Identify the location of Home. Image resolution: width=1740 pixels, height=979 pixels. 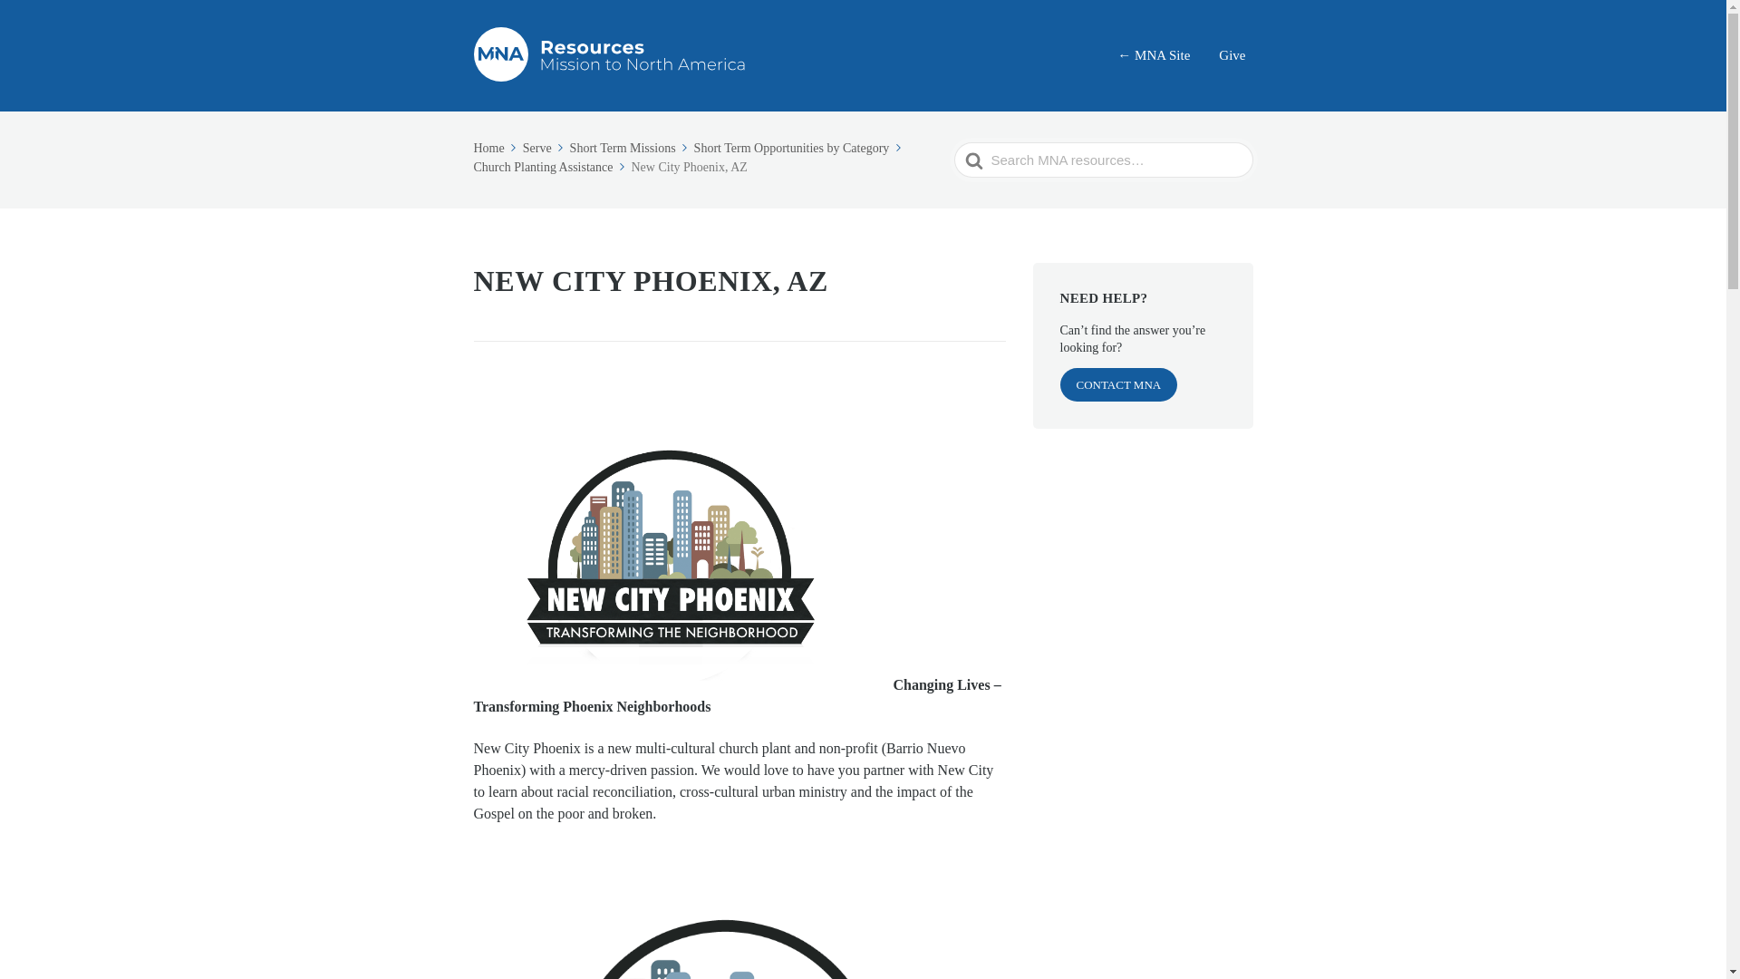
(496, 147).